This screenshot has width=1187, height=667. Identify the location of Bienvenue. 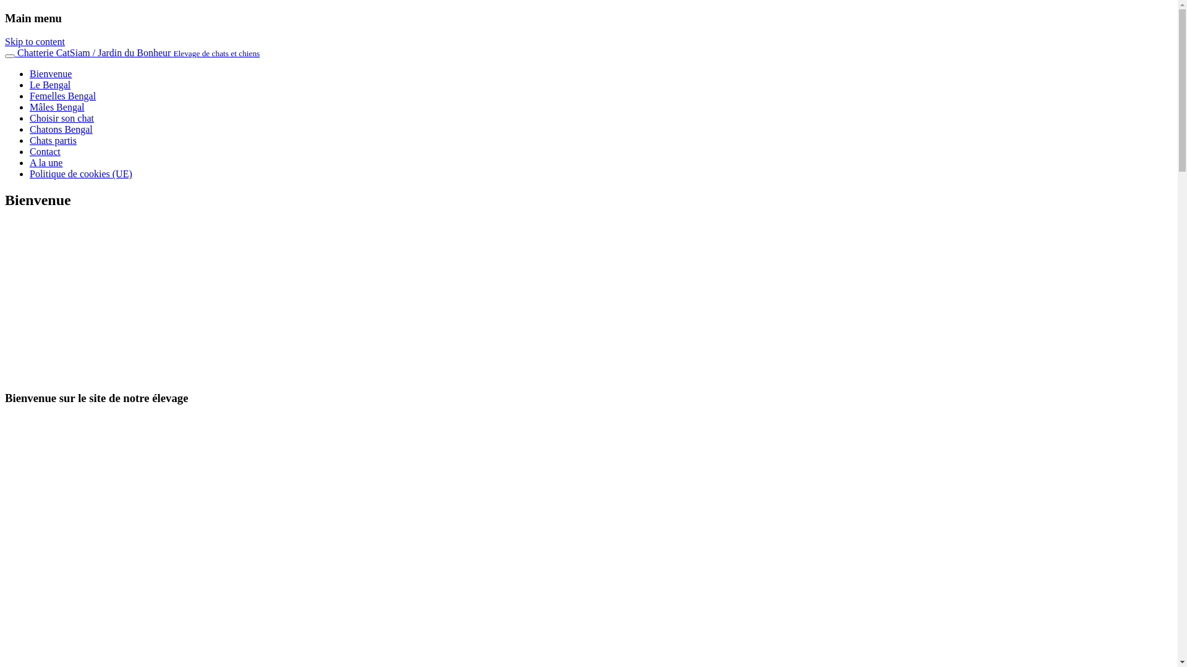
(51, 74).